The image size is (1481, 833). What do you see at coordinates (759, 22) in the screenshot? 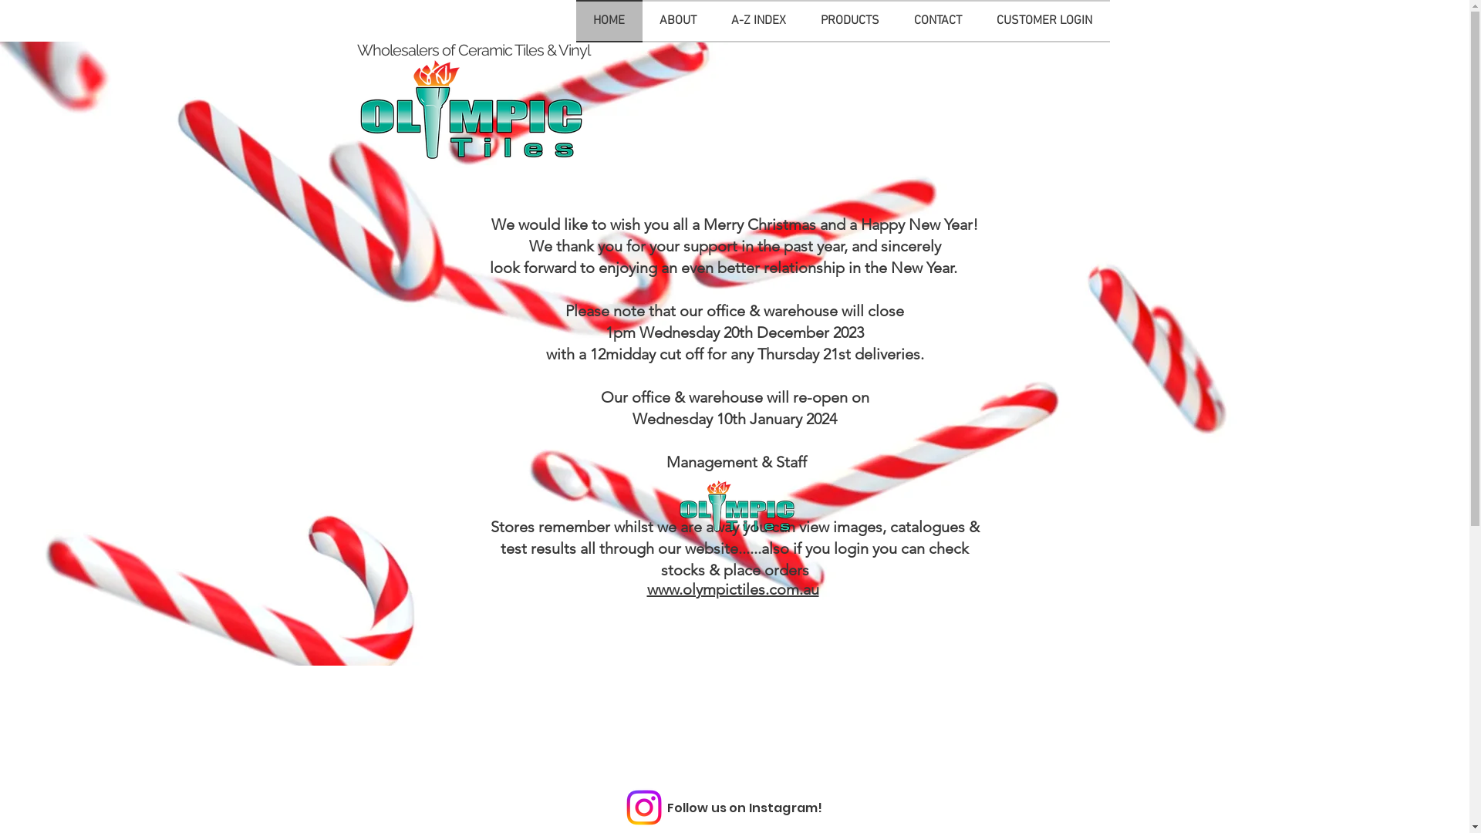
I see `A-Z INDEX` at bounding box center [759, 22].